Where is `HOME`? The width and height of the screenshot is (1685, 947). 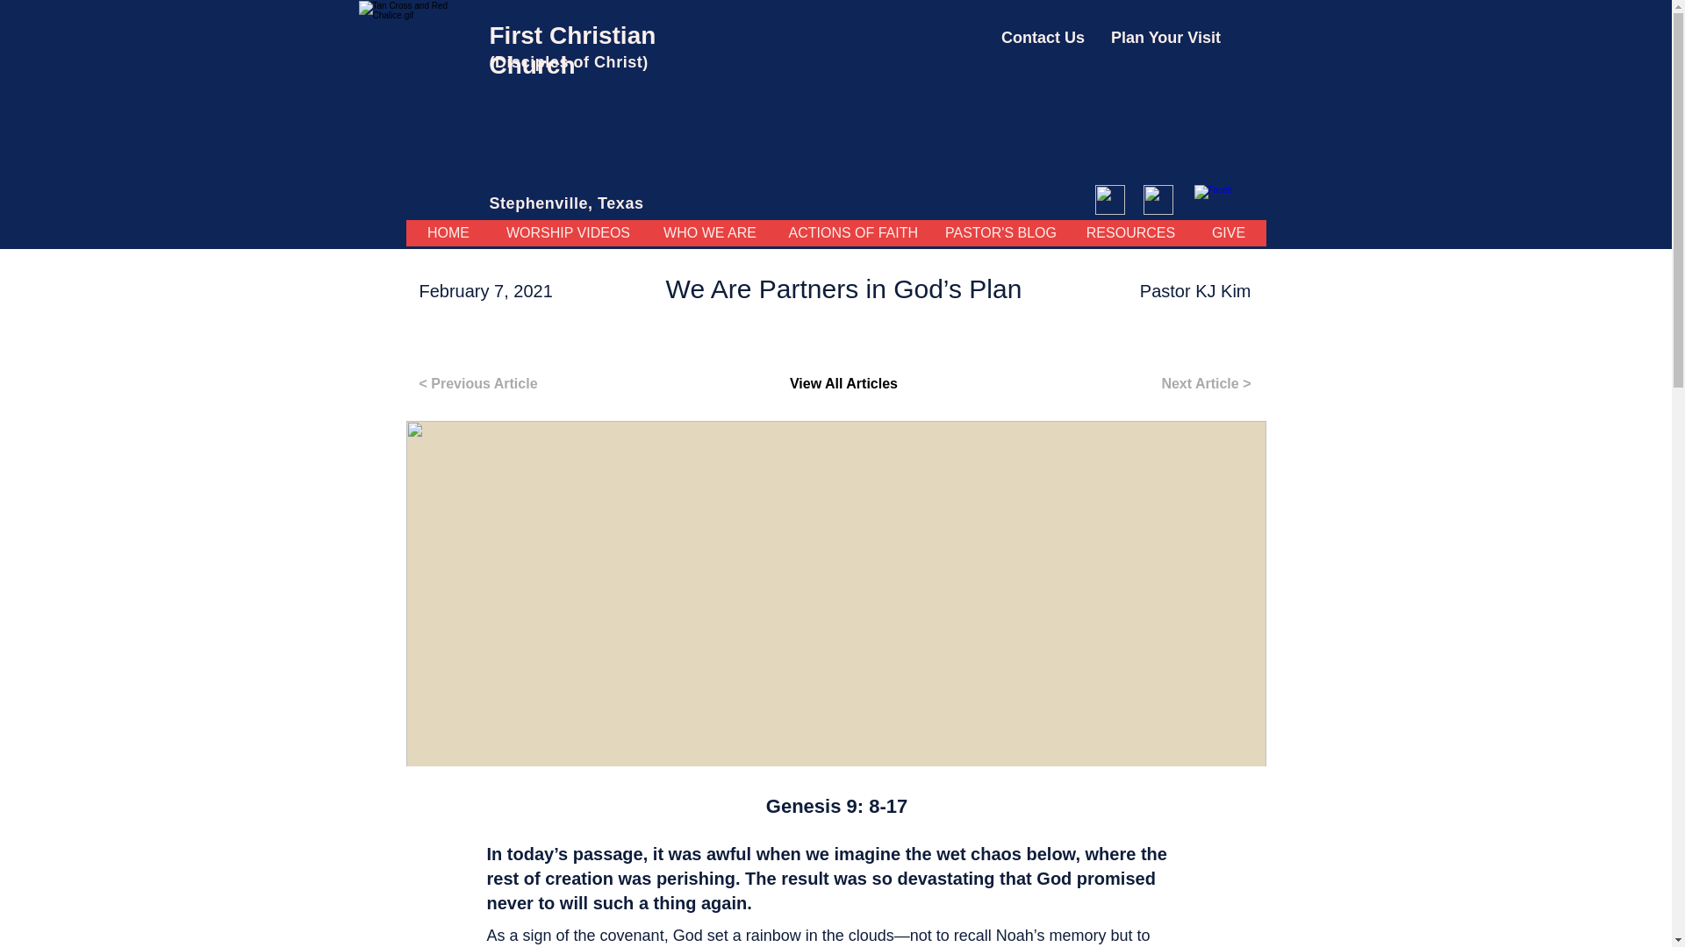 HOME is located at coordinates (448, 232).